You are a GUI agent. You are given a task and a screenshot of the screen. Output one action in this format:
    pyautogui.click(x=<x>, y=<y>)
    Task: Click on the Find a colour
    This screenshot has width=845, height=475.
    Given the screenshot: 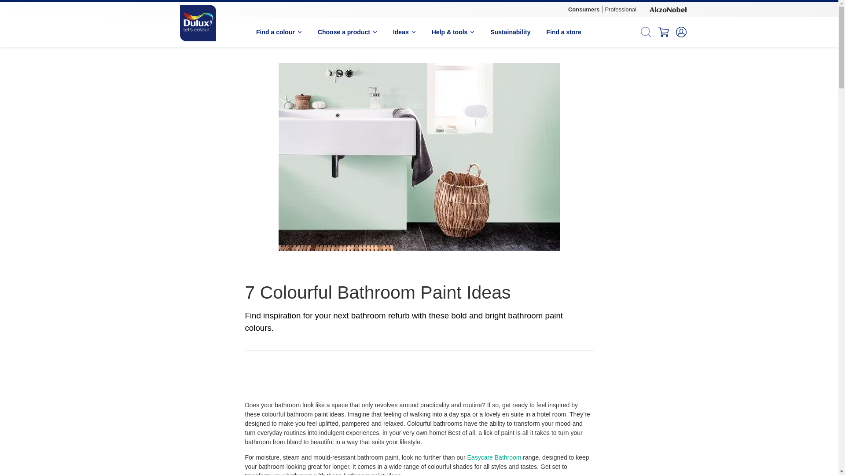 What is the action you would take?
    pyautogui.click(x=279, y=32)
    